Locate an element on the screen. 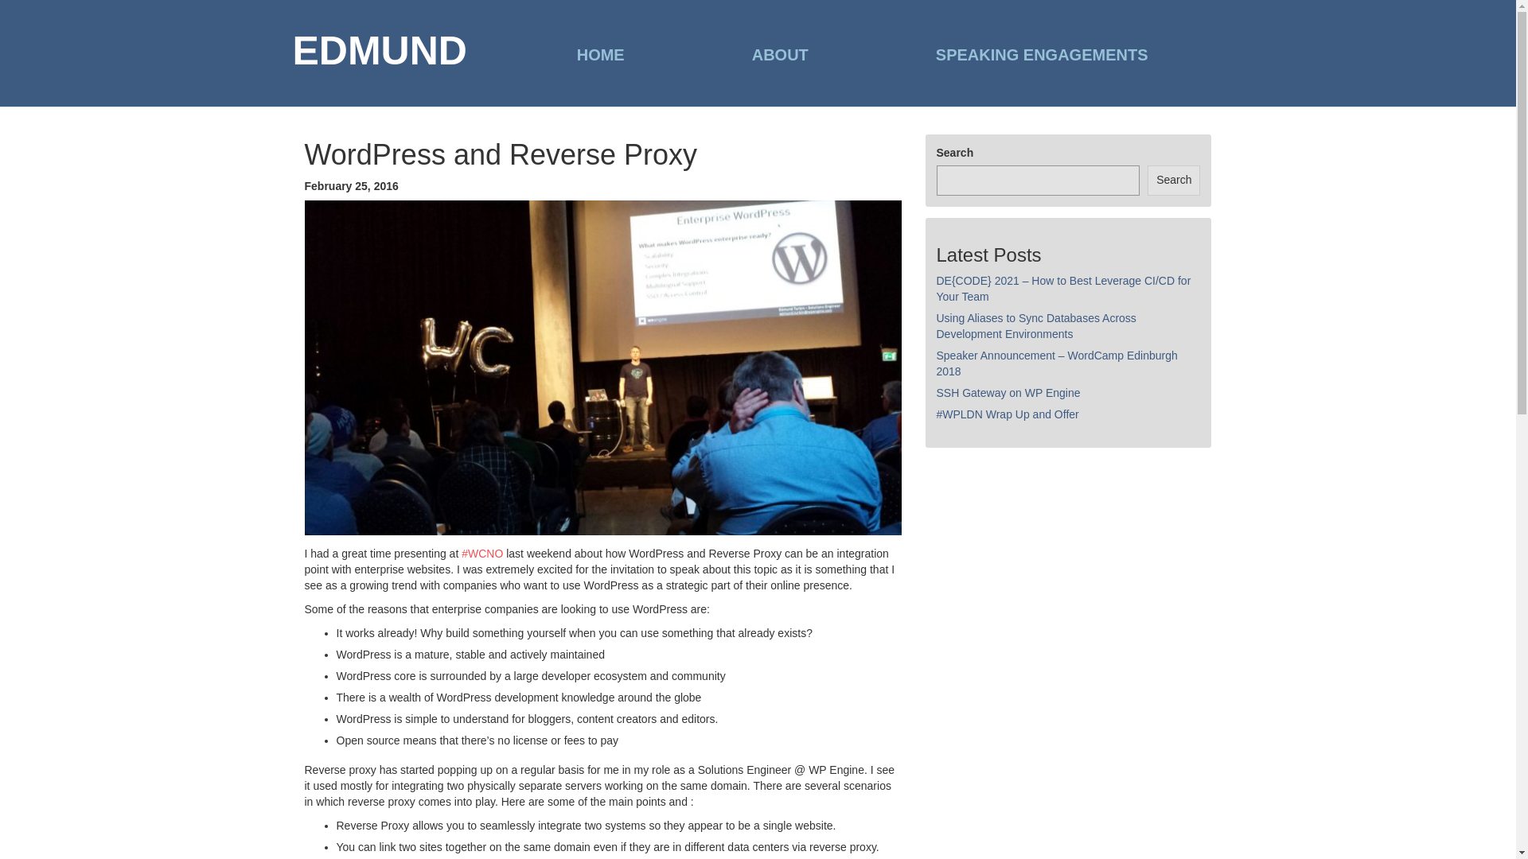  EDMUND is located at coordinates (380, 52).